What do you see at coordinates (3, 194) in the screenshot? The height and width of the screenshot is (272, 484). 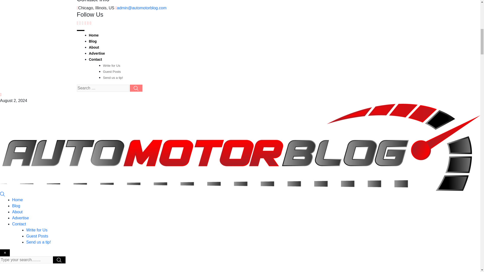 I see `Search` at bounding box center [3, 194].